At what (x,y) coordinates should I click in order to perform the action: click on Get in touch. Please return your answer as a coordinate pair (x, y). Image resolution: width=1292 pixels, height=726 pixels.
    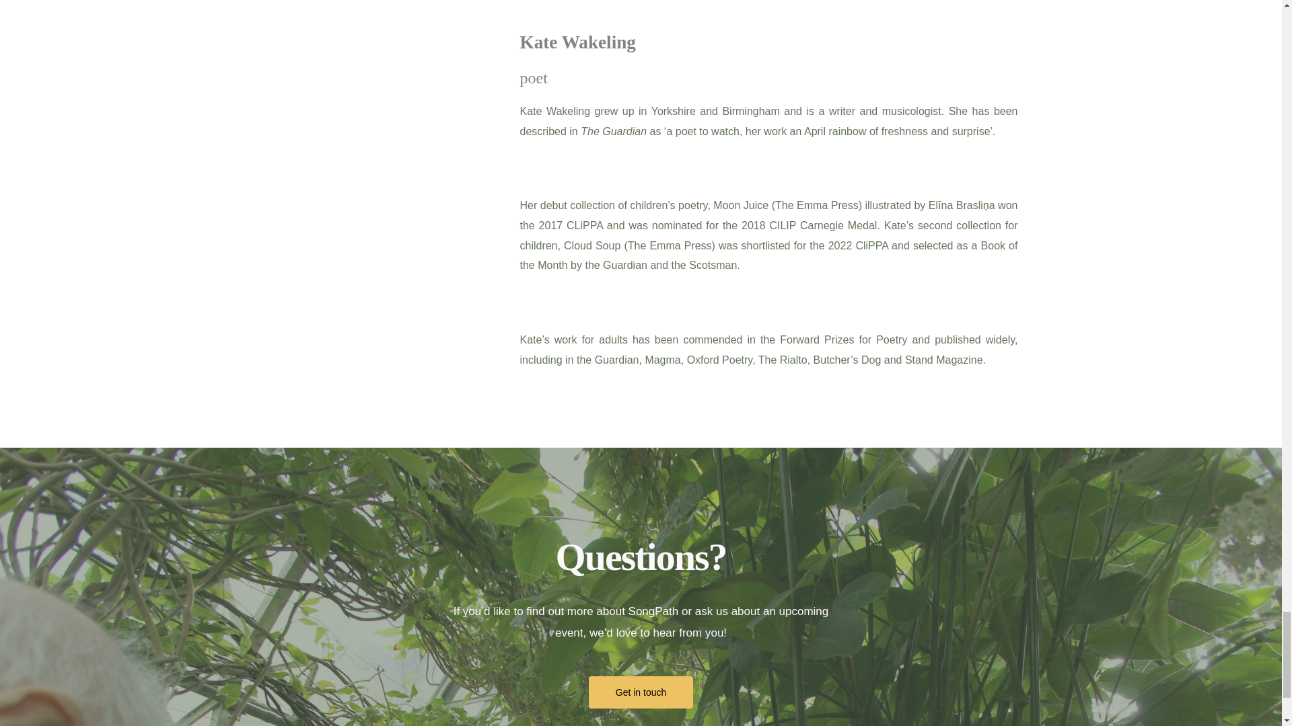
    Looking at the image, I should click on (641, 692).